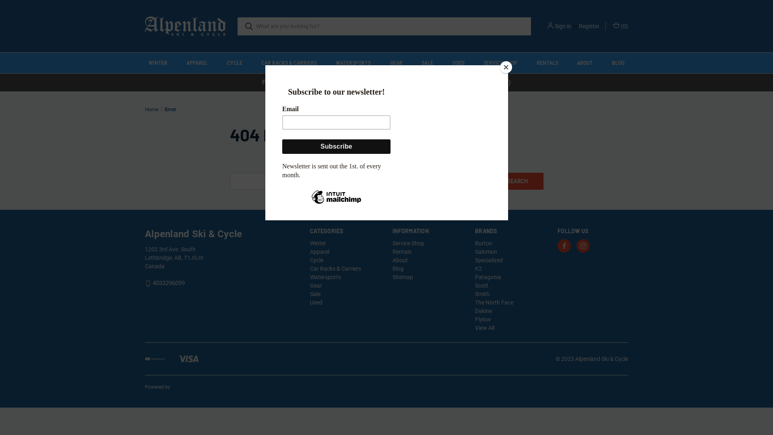  Describe the element at coordinates (403, 277) in the screenshot. I see `Sitemap` at that location.